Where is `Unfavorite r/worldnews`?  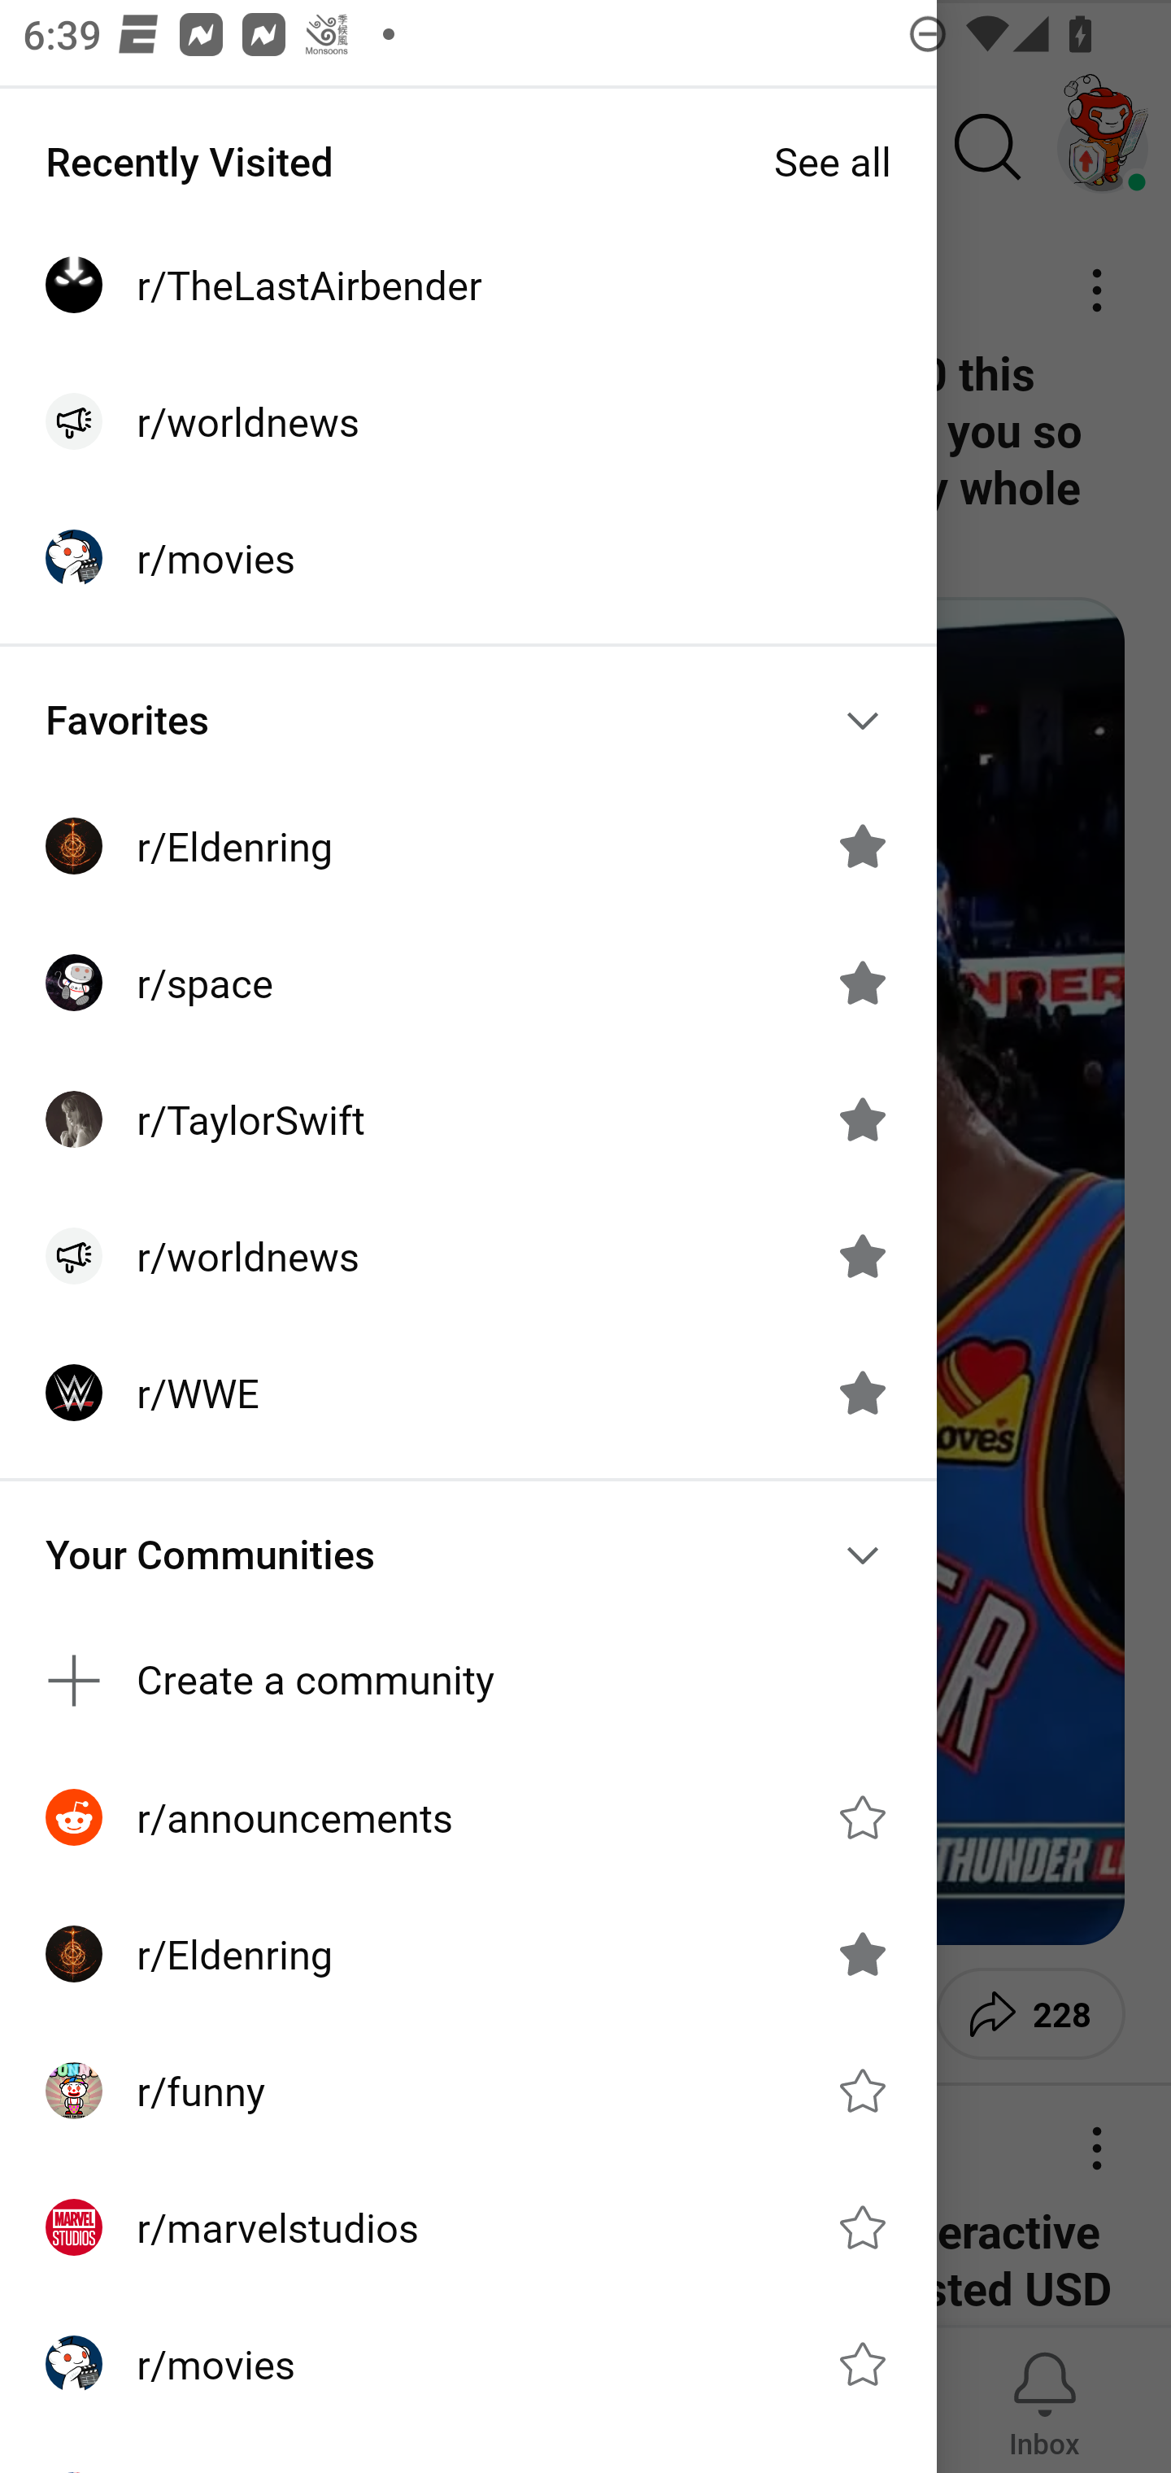
Unfavorite r/worldnews is located at coordinates (862, 1256).